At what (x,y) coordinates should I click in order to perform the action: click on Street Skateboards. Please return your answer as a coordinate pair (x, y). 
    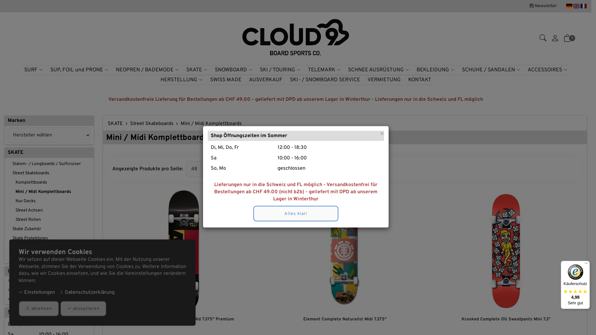
    Looking at the image, I should click on (49, 173).